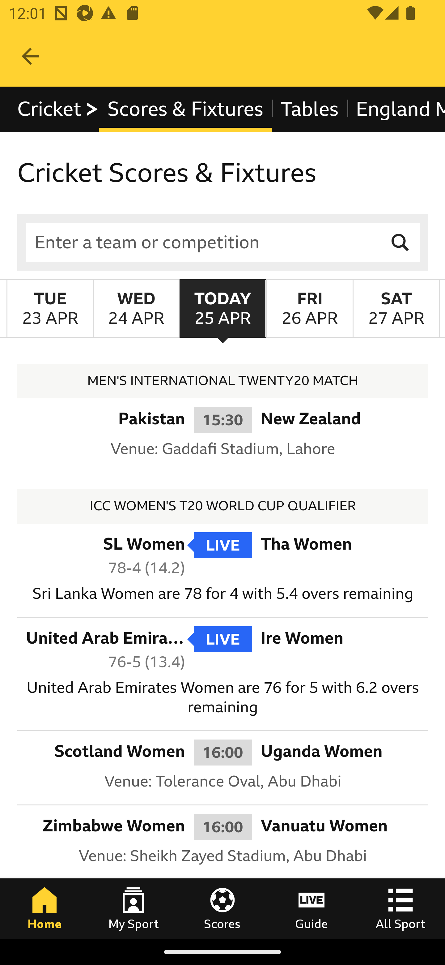  I want to click on TuesdayApril 23rd Tuesday April 23rd, so click(50, 308).